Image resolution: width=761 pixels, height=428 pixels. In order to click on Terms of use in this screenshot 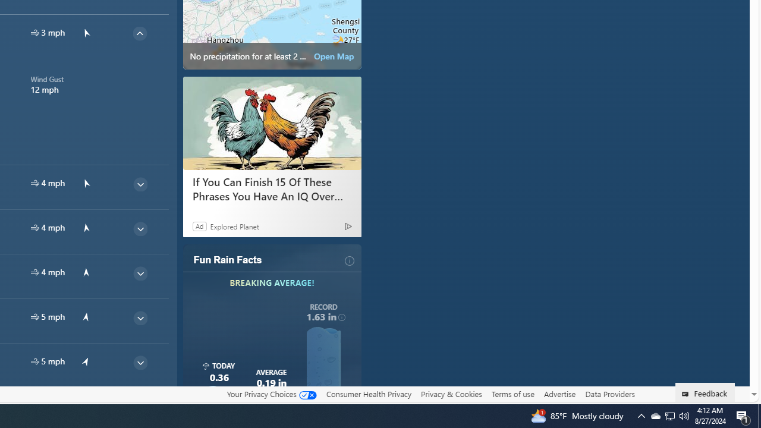, I will do `click(512, 394)`.